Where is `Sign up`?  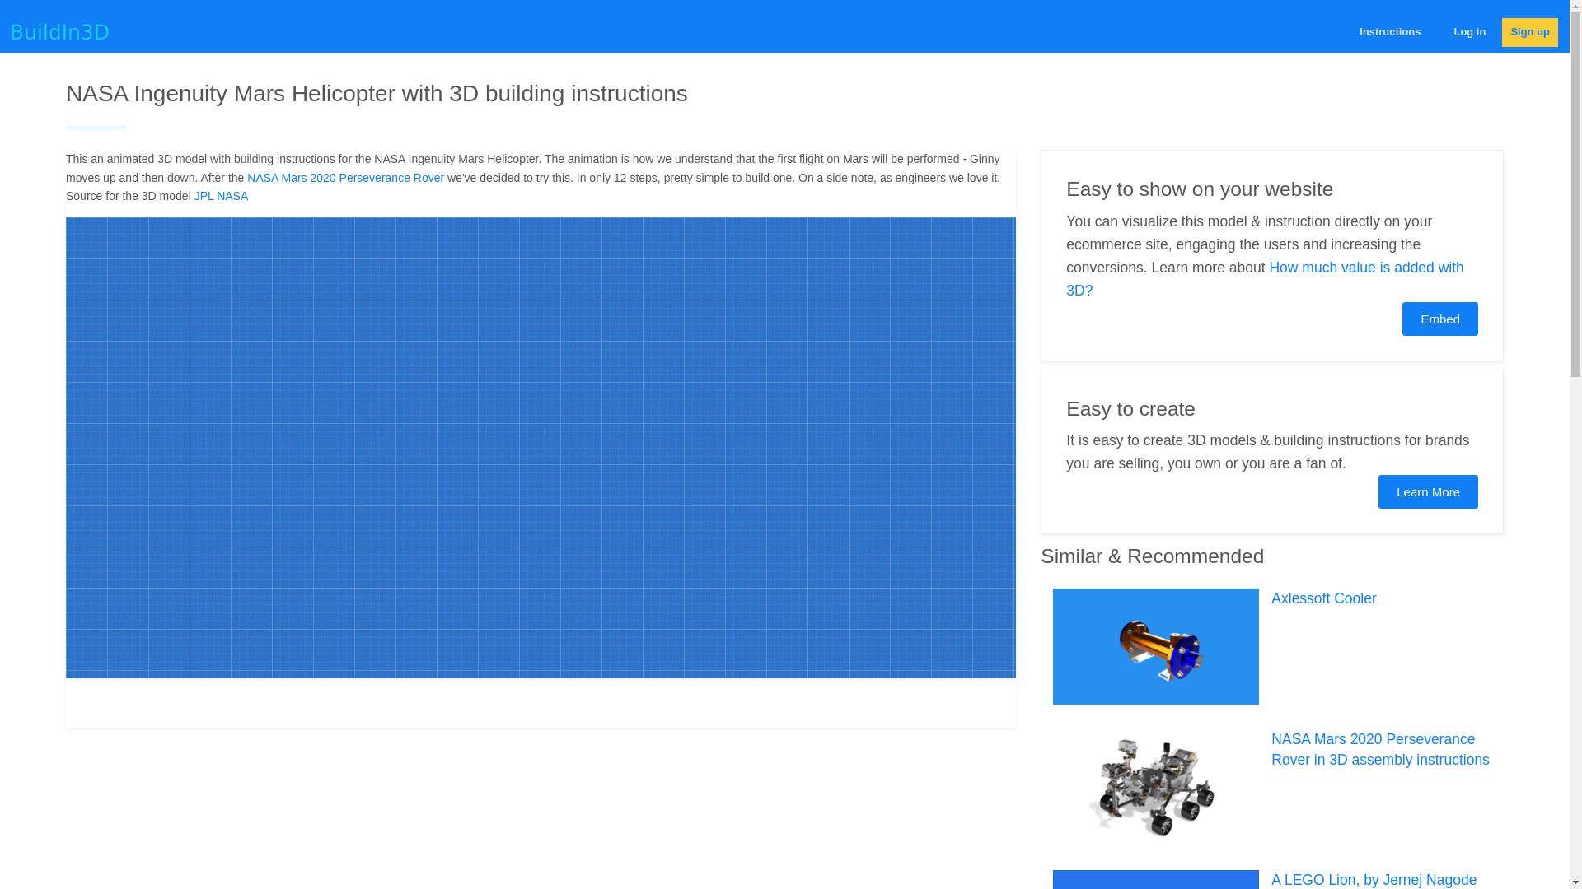 Sign up is located at coordinates (1529, 32).